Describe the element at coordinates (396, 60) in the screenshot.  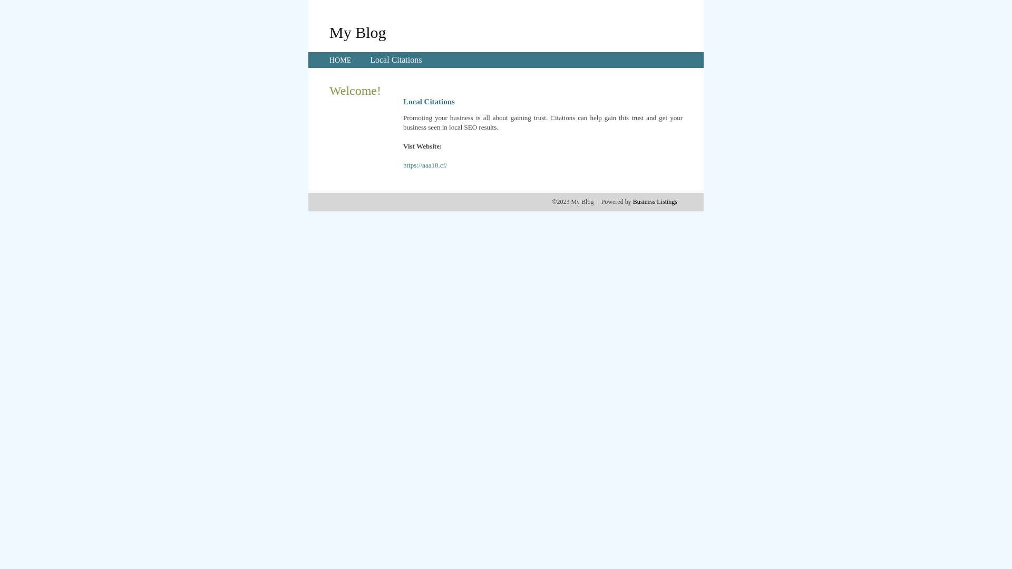
I see `Local Citations` at that location.